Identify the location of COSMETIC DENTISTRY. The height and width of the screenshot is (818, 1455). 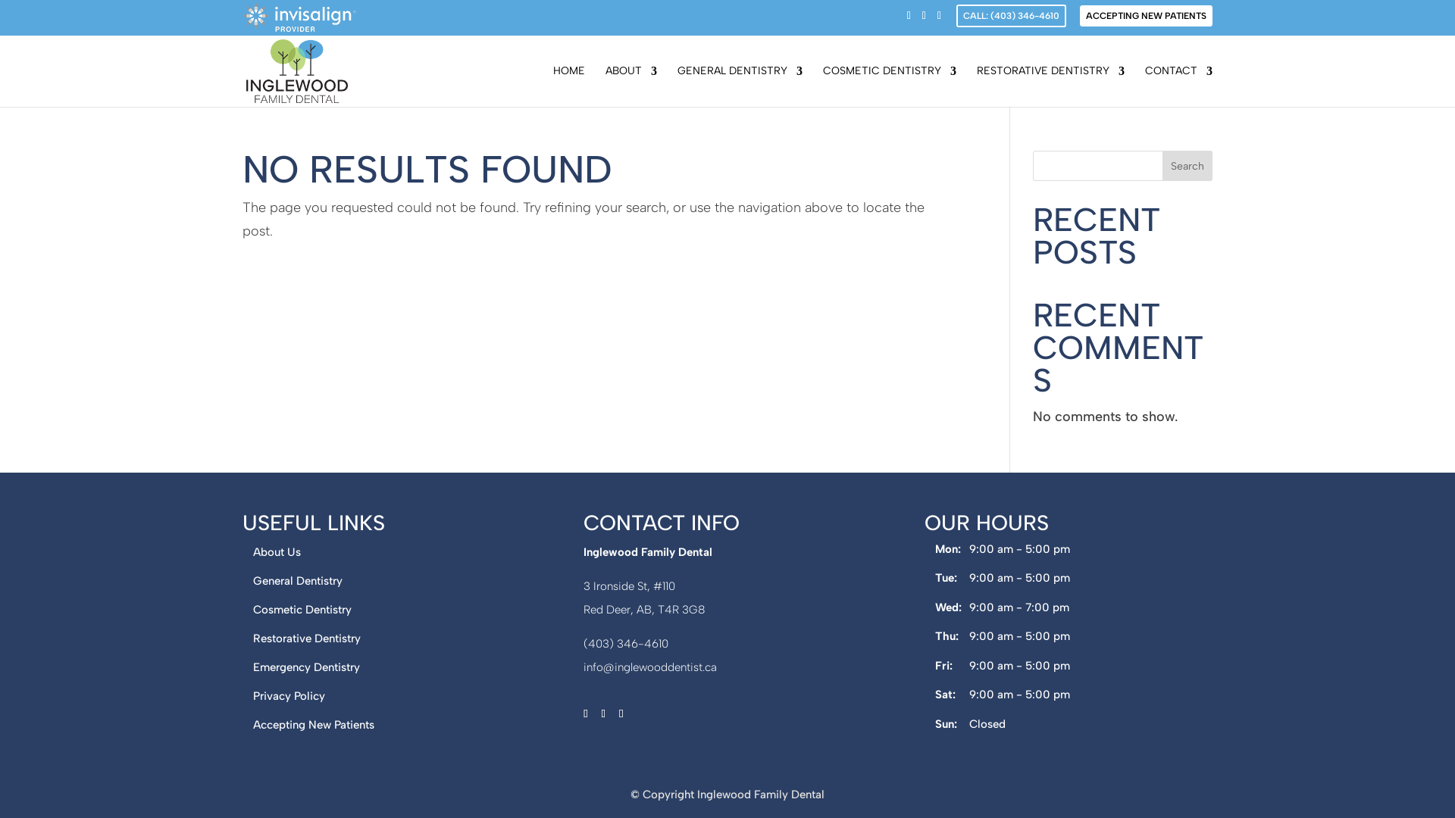
(890, 86).